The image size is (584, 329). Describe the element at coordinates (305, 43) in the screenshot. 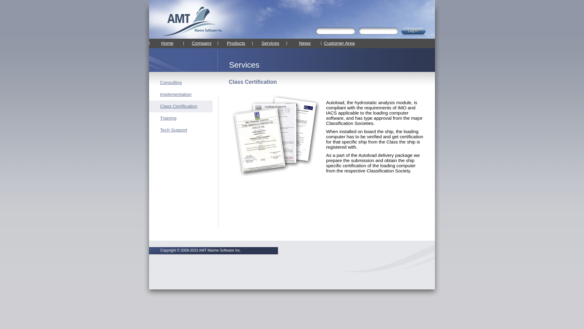

I see `News` at that location.